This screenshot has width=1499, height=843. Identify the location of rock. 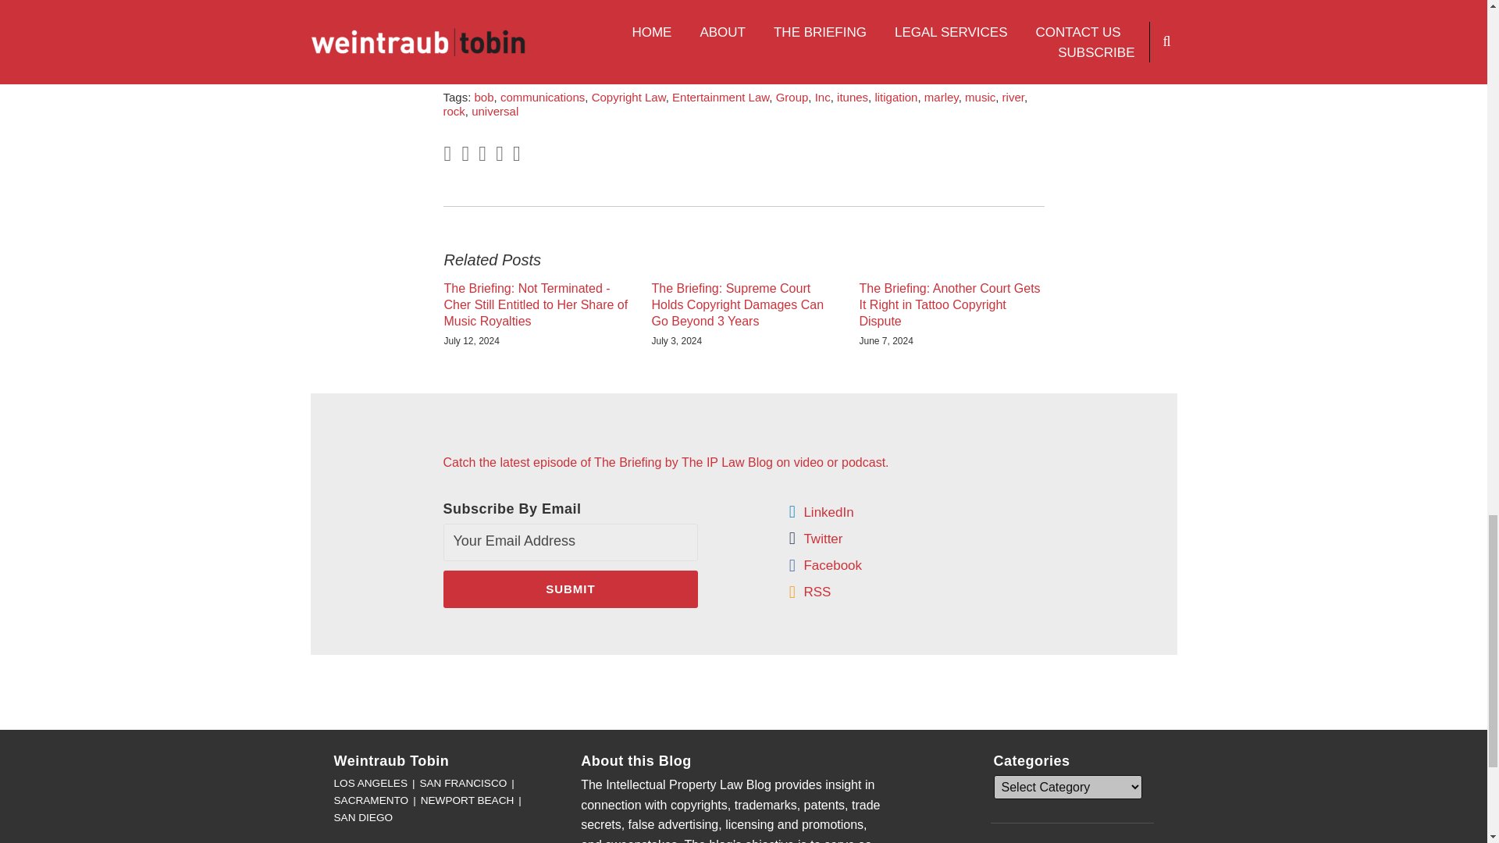
(454, 111).